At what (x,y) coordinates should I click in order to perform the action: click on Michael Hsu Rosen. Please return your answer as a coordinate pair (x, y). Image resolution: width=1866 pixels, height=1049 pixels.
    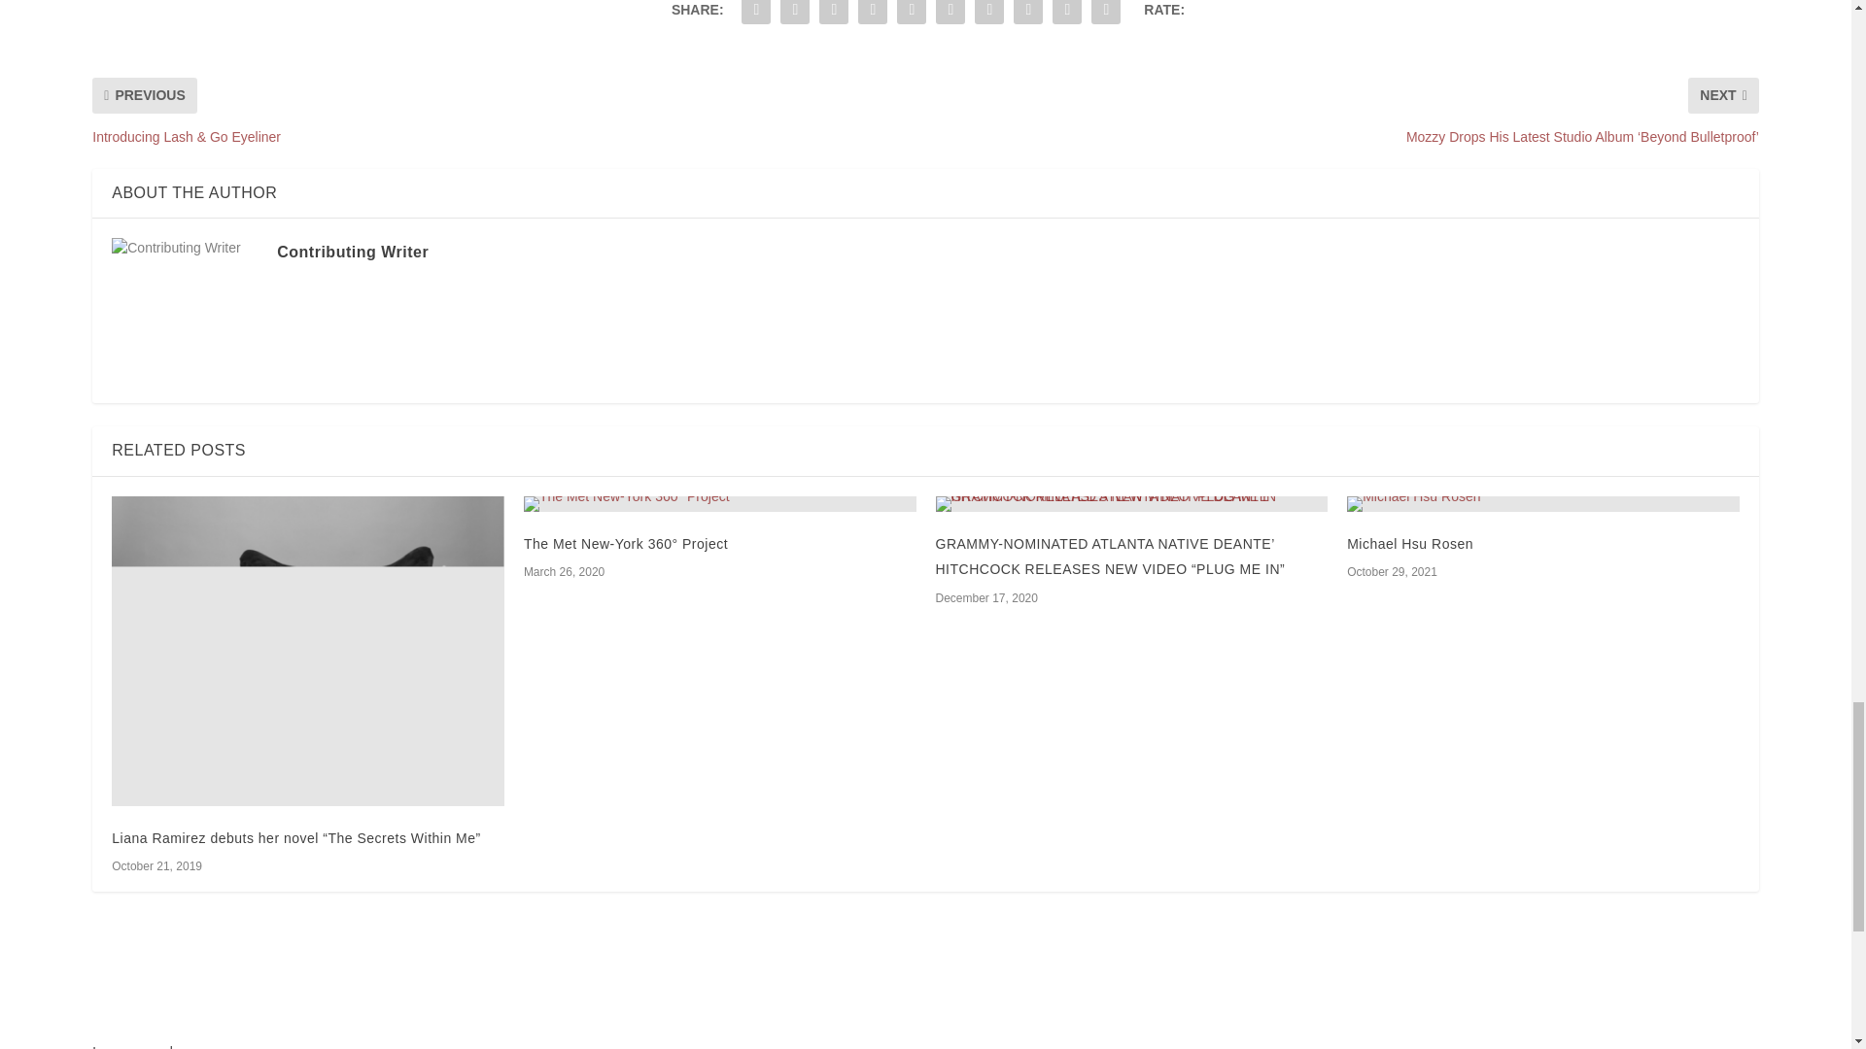
    Looking at the image, I should click on (1410, 544).